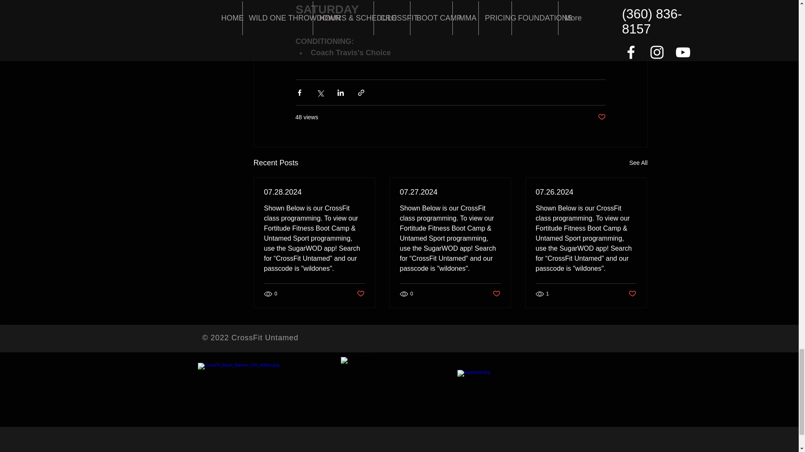  I want to click on See All, so click(639, 162).